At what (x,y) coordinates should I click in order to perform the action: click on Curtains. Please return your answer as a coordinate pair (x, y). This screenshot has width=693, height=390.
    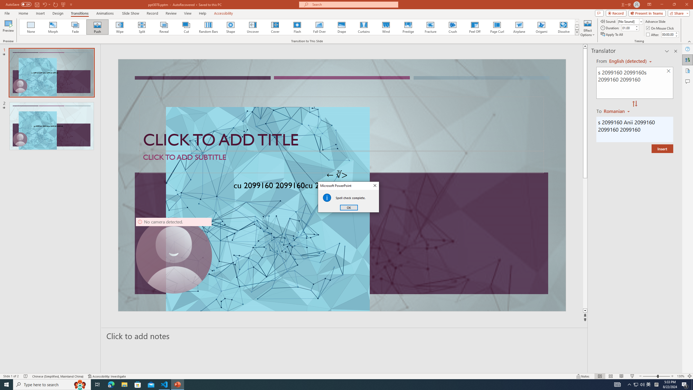
    Looking at the image, I should click on (364, 27).